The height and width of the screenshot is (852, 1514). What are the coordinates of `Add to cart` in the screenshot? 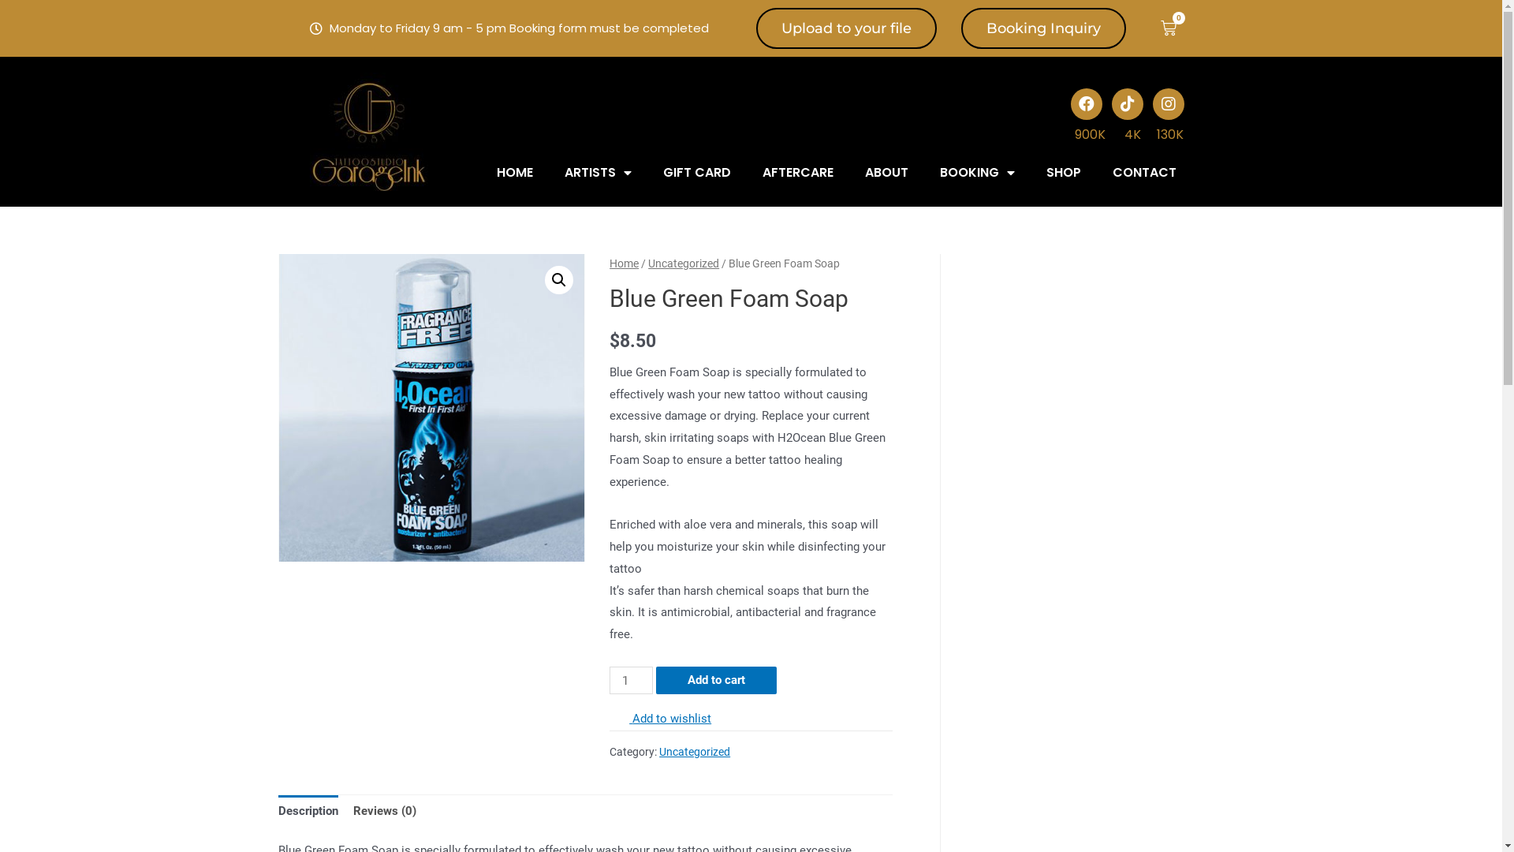 It's located at (716, 680).